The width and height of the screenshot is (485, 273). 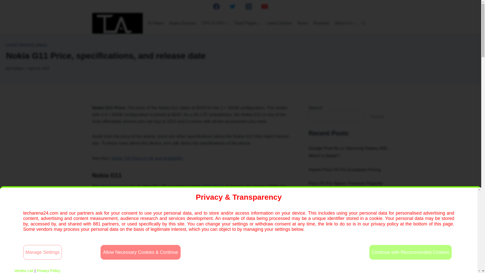 I want to click on AI News, so click(x=156, y=23).